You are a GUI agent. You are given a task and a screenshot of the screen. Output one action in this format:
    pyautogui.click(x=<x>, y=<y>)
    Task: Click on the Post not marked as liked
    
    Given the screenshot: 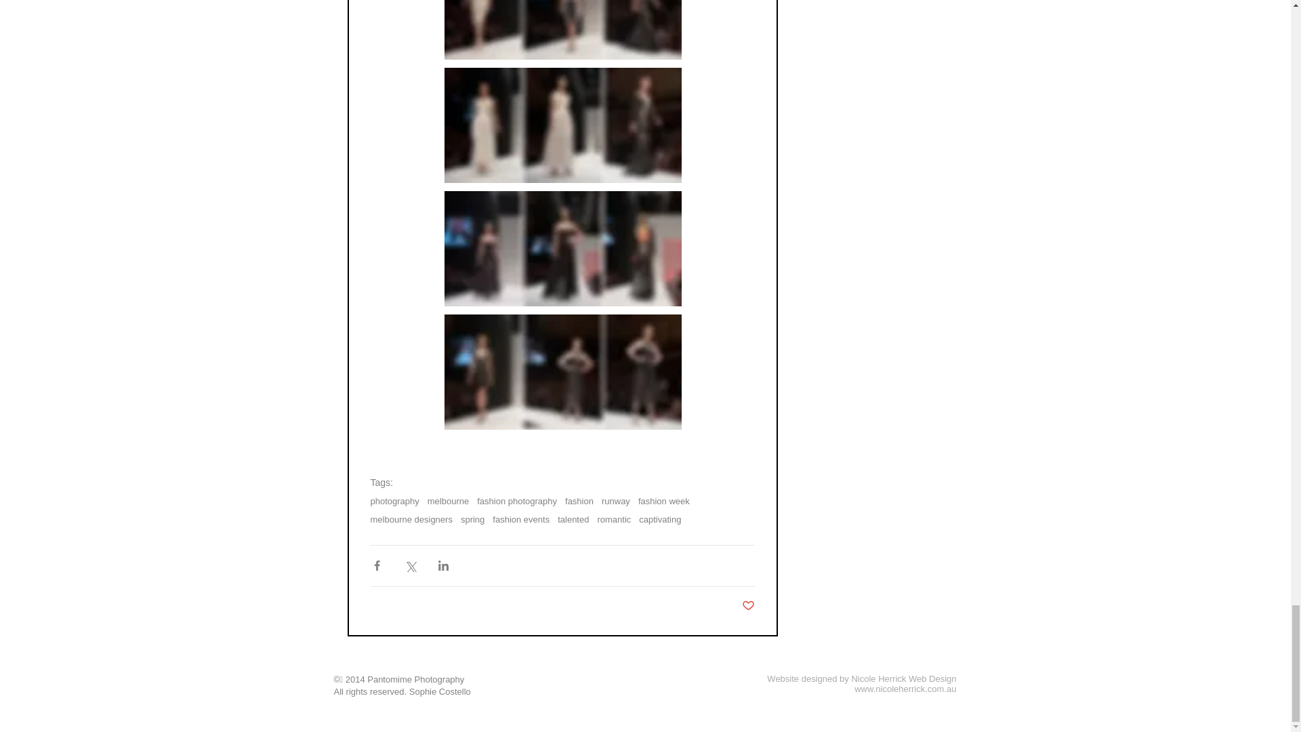 What is the action you would take?
    pyautogui.click(x=748, y=606)
    